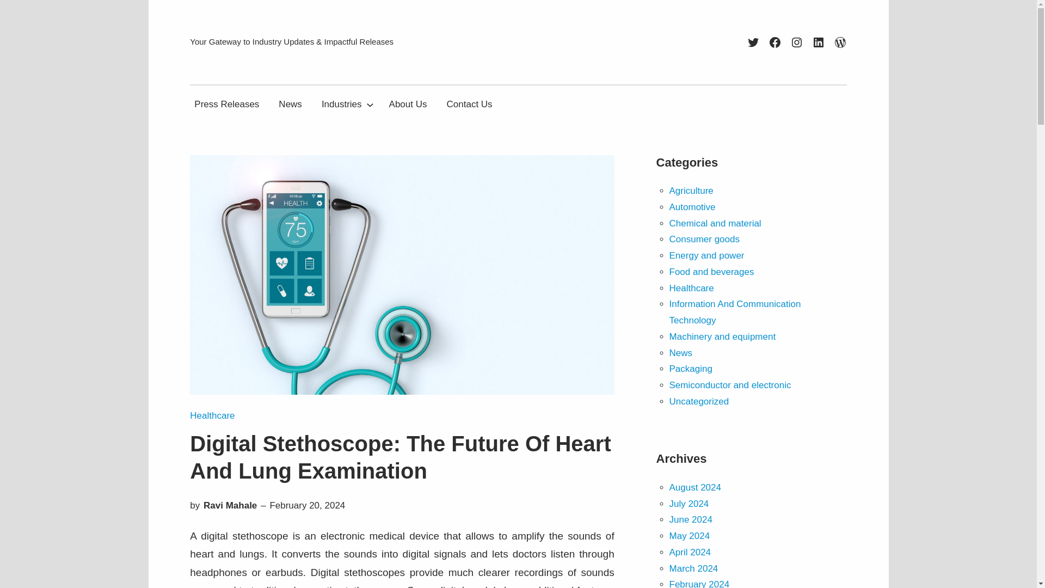 The height and width of the screenshot is (588, 1045). What do you see at coordinates (226, 103) in the screenshot?
I see `Press Releases` at bounding box center [226, 103].